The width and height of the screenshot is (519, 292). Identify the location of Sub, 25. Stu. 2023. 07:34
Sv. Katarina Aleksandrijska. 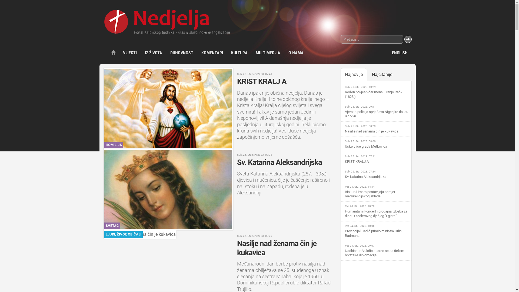
(377, 175).